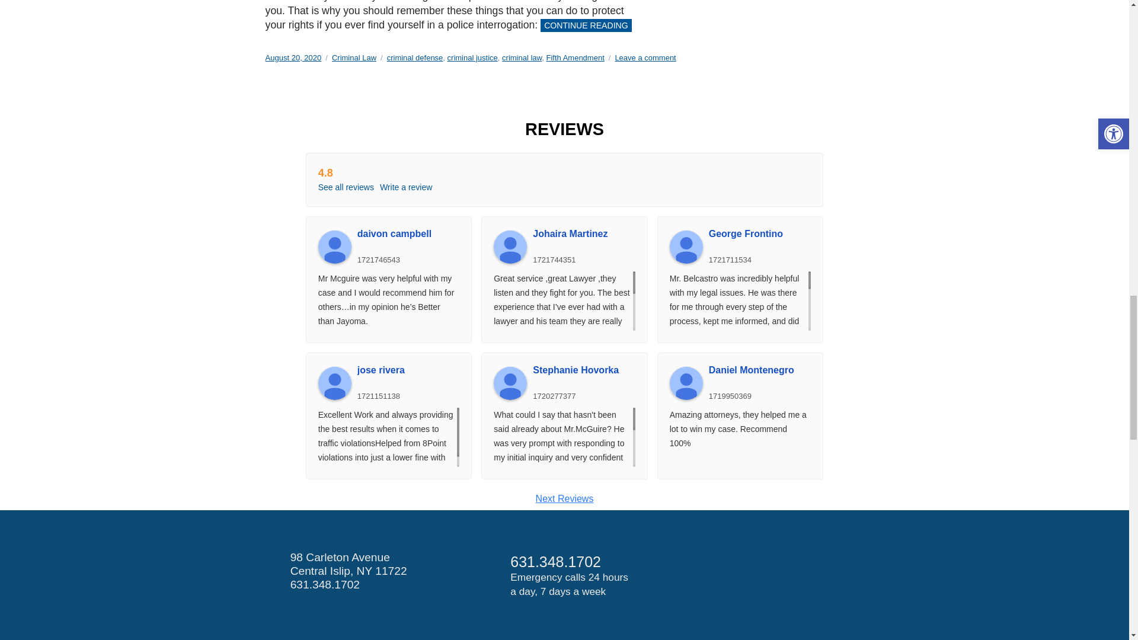 This screenshot has height=640, width=1138. What do you see at coordinates (583, 233) in the screenshot?
I see `Johaira Martinez` at bounding box center [583, 233].